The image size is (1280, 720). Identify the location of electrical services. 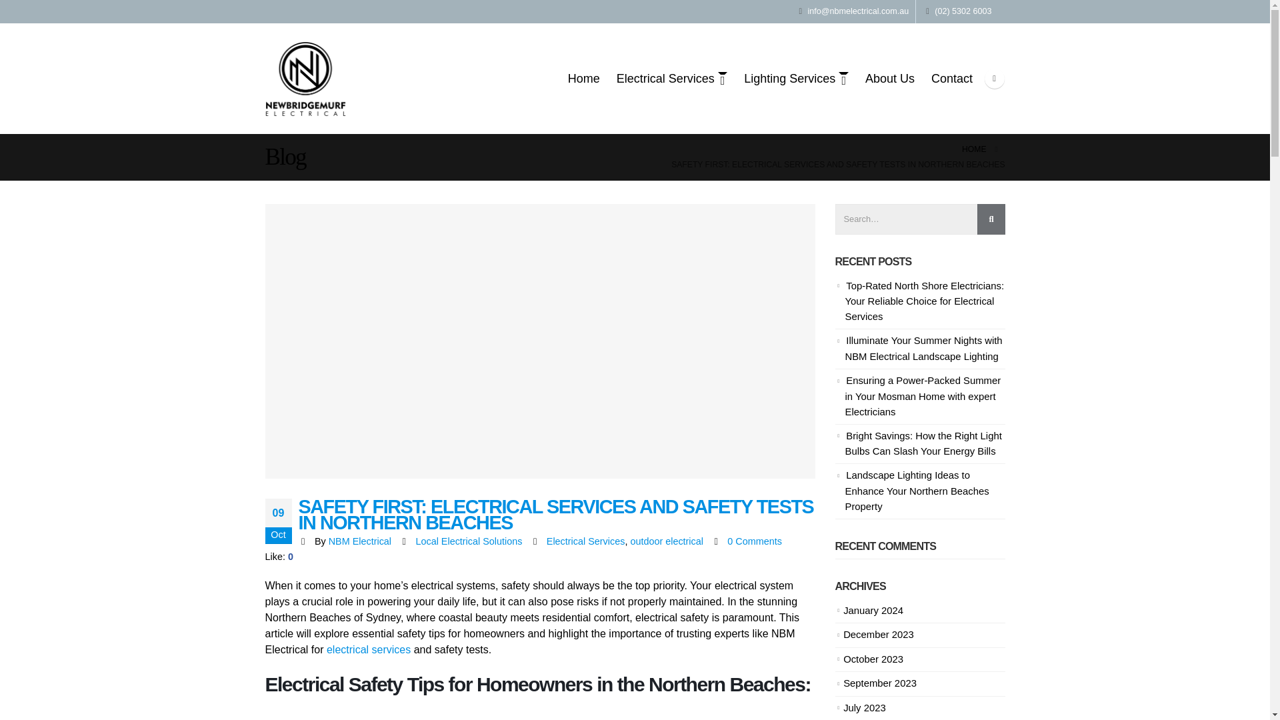
(368, 649).